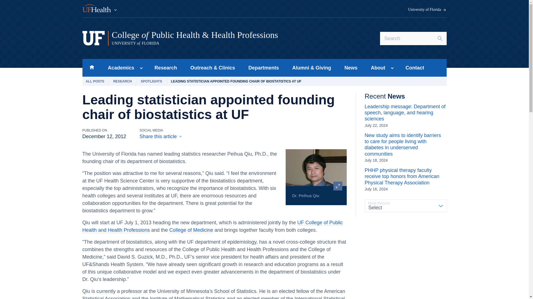 The height and width of the screenshot is (299, 533). I want to click on Academics, so click(119, 68).